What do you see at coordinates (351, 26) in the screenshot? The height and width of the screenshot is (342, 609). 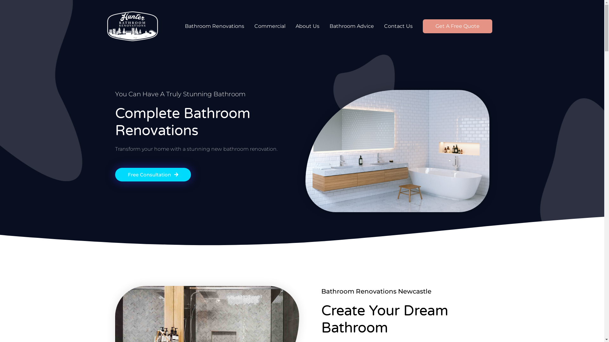 I see `Bathroom Advice` at bounding box center [351, 26].